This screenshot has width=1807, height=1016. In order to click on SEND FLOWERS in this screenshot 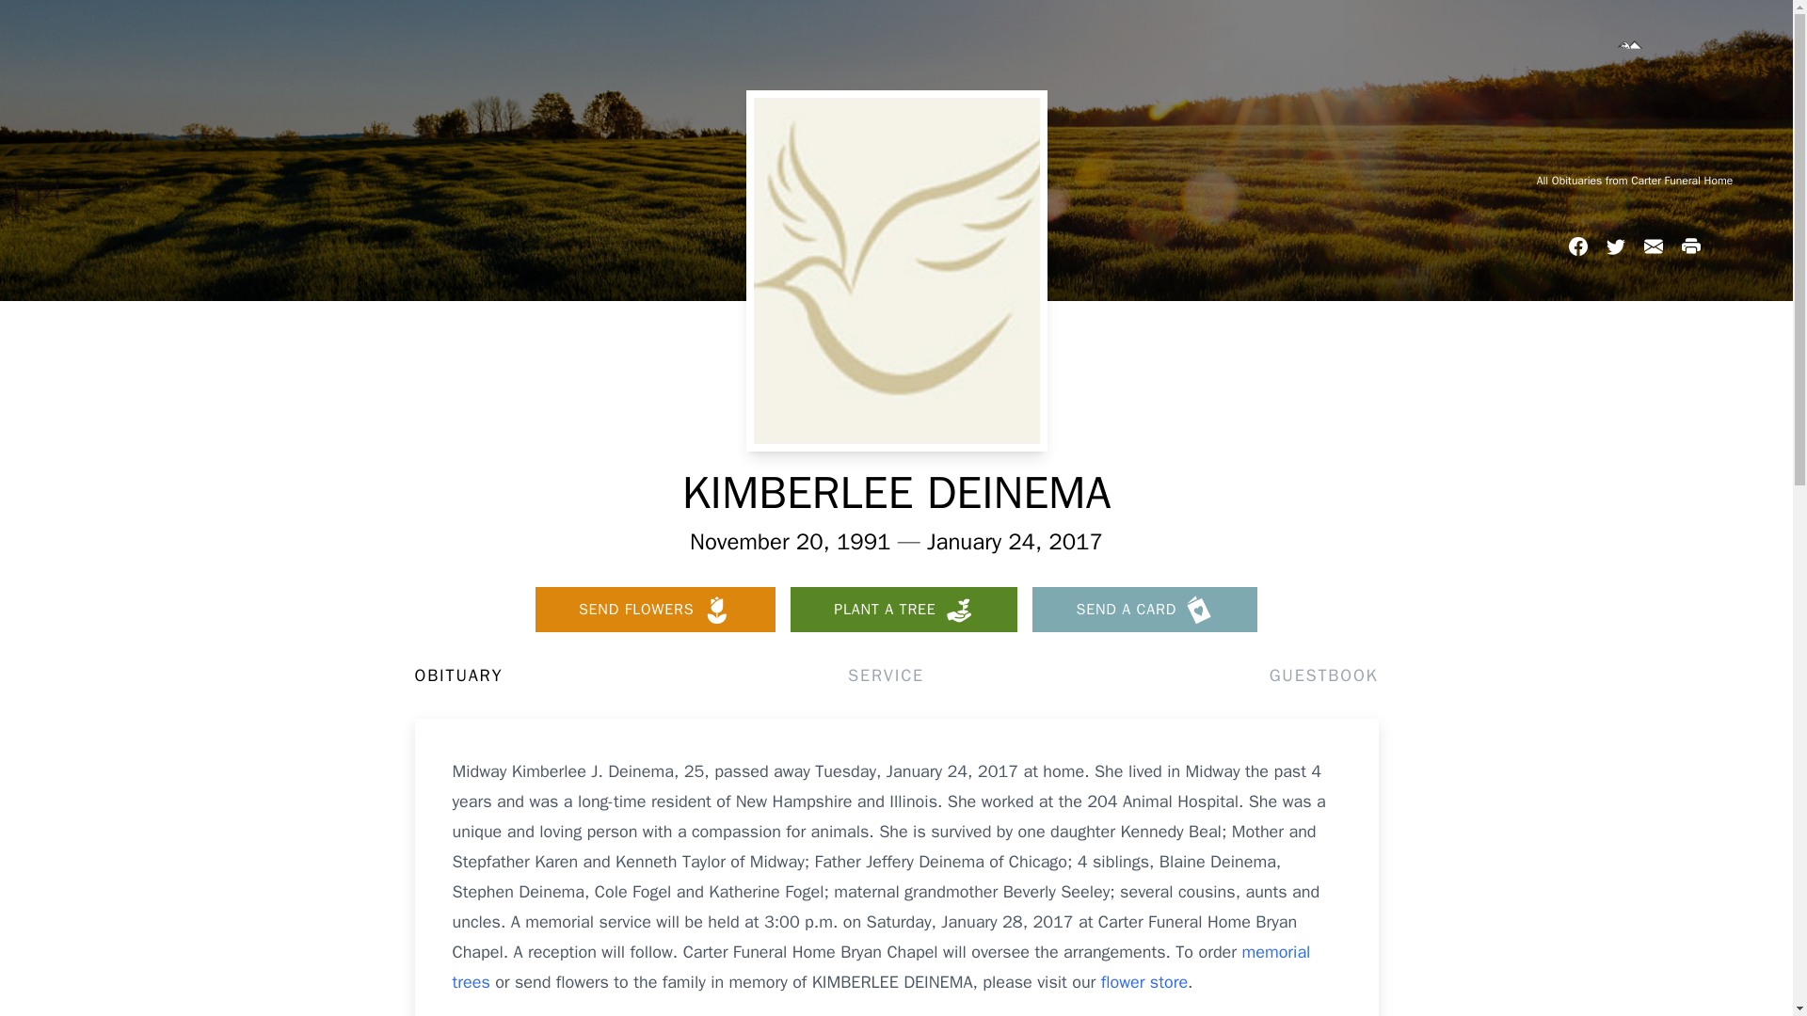, I will do `click(655, 610)`.